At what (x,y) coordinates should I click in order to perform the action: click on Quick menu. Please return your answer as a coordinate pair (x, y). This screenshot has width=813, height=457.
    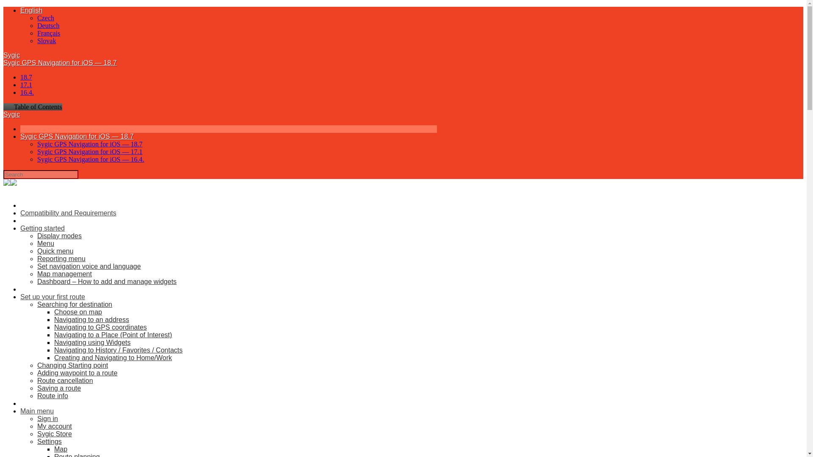
    Looking at the image, I should click on (55, 251).